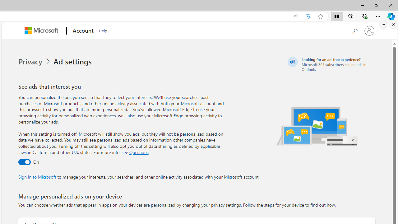 This screenshot has height=224, width=398. What do you see at coordinates (378, 16) in the screenshot?
I see `Settings and more (Alt+F)` at bounding box center [378, 16].